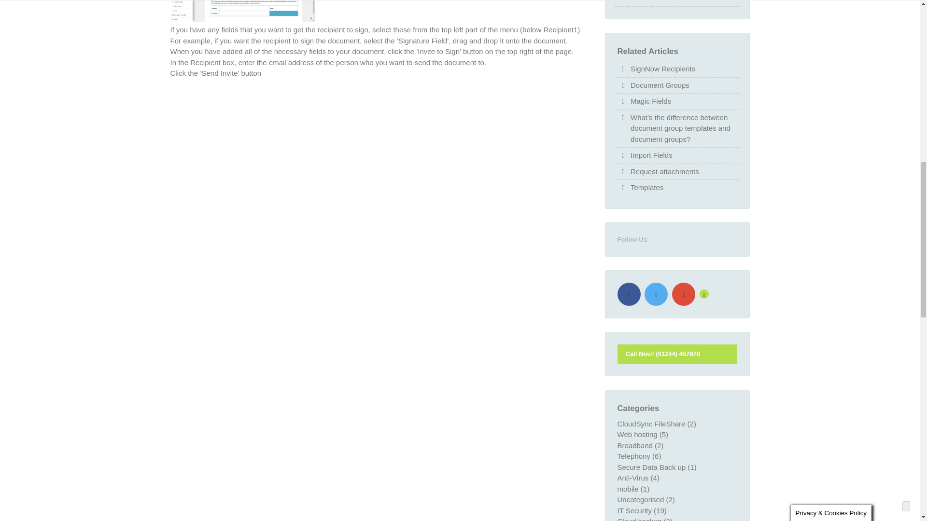  I want to click on Request attachments, so click(664, 172).